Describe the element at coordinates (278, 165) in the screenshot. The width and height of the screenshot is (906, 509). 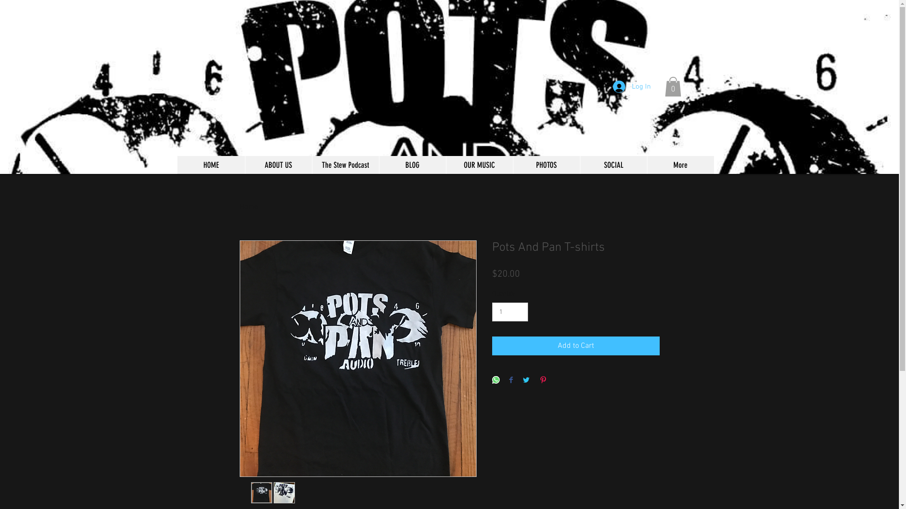
I see `ABOUT US` at that location.